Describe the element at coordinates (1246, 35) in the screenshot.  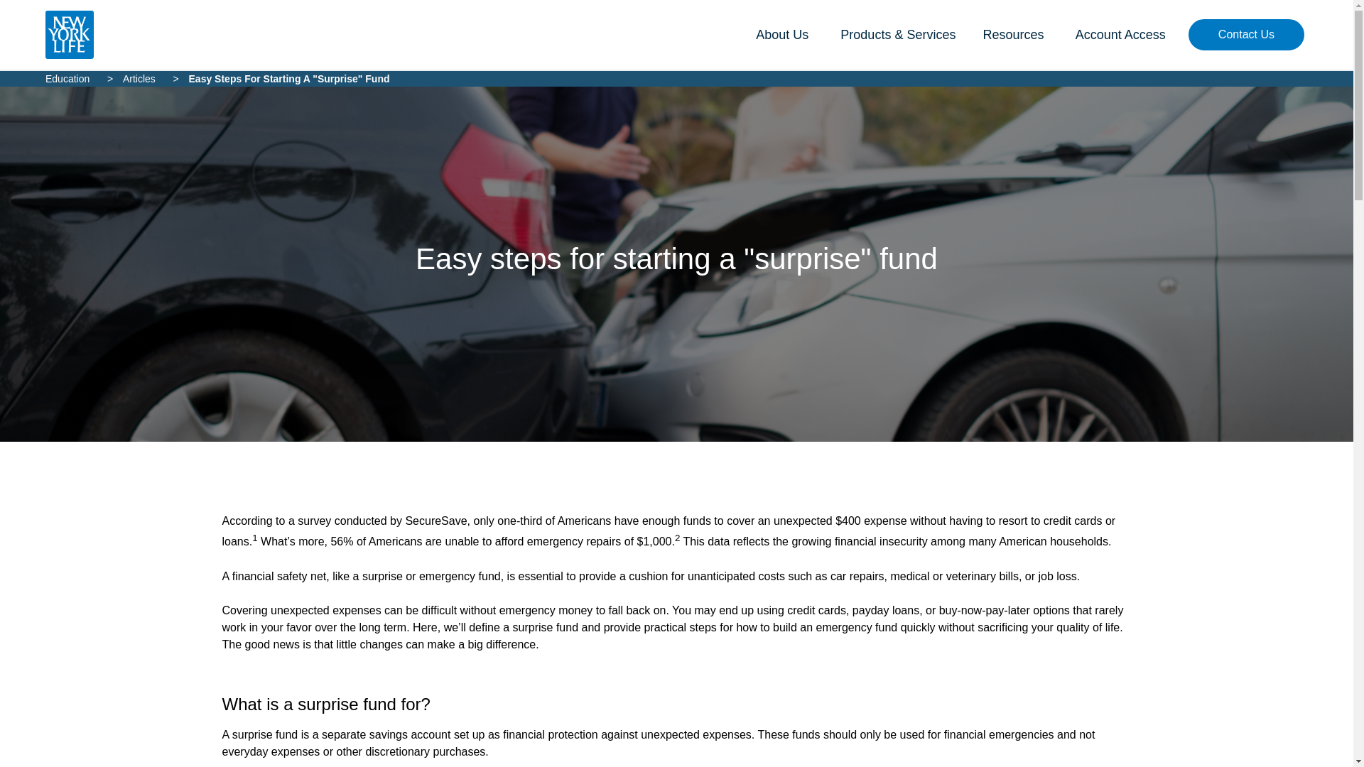
I see `Contact Us` at that location.